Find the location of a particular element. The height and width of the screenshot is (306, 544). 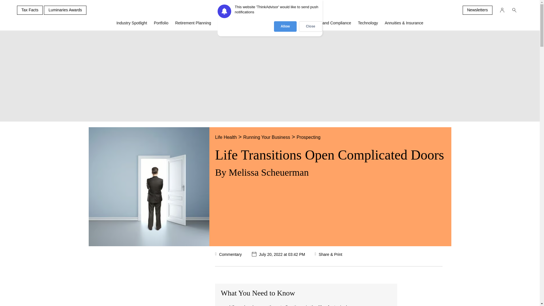

Luminaries Awards is located at coordinates (65, 10).